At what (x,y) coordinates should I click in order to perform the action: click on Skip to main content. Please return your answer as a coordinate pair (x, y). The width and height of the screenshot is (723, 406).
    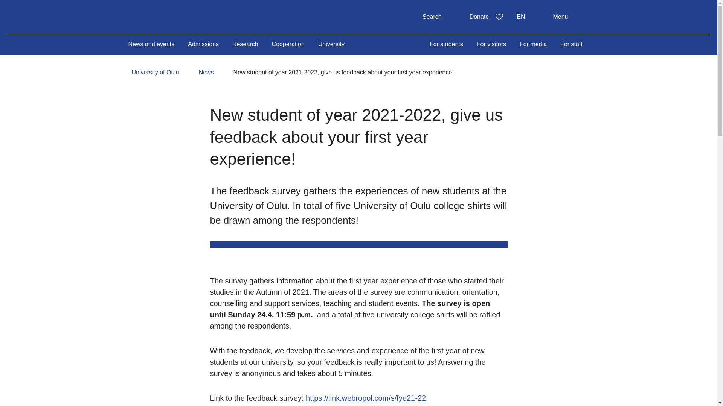
    Looking at the image, I should click on (528, 17).